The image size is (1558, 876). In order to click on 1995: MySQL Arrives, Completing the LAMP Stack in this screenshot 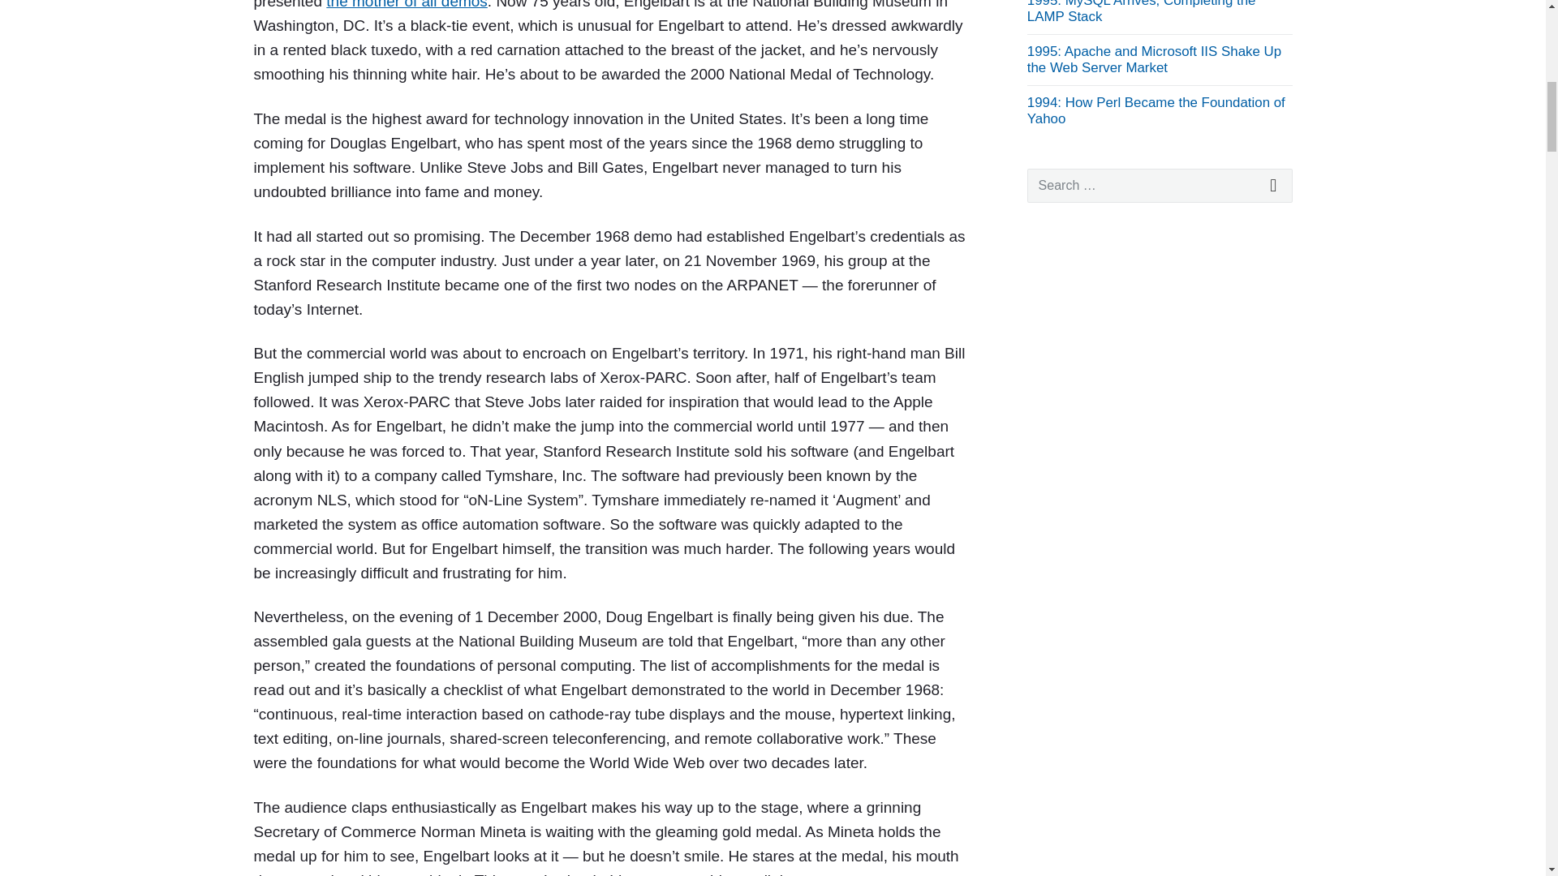, I will do `click(1141, 12)`.